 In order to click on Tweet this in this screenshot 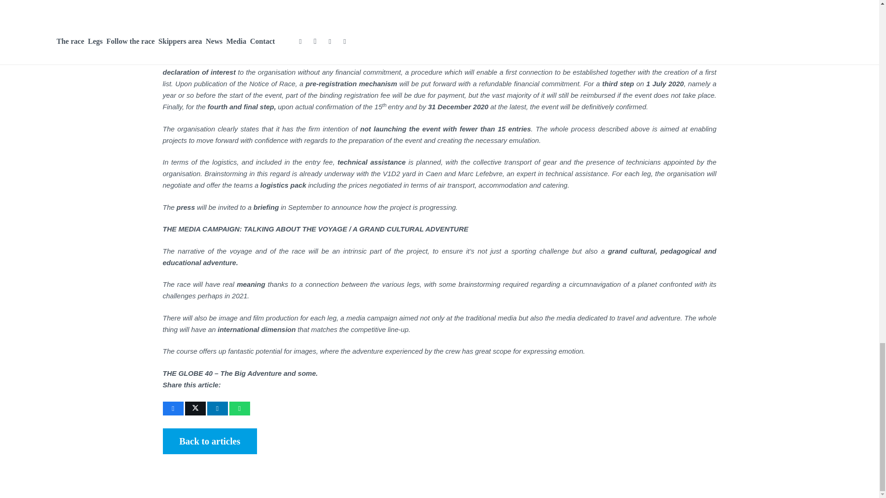, I will do `click(195, 408)`.